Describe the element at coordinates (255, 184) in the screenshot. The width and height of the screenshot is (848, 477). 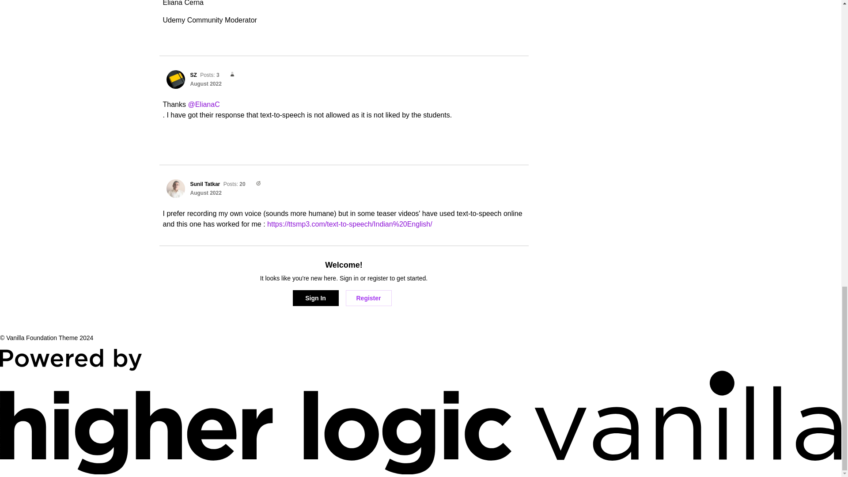
I see `Trailblazer` at that location.